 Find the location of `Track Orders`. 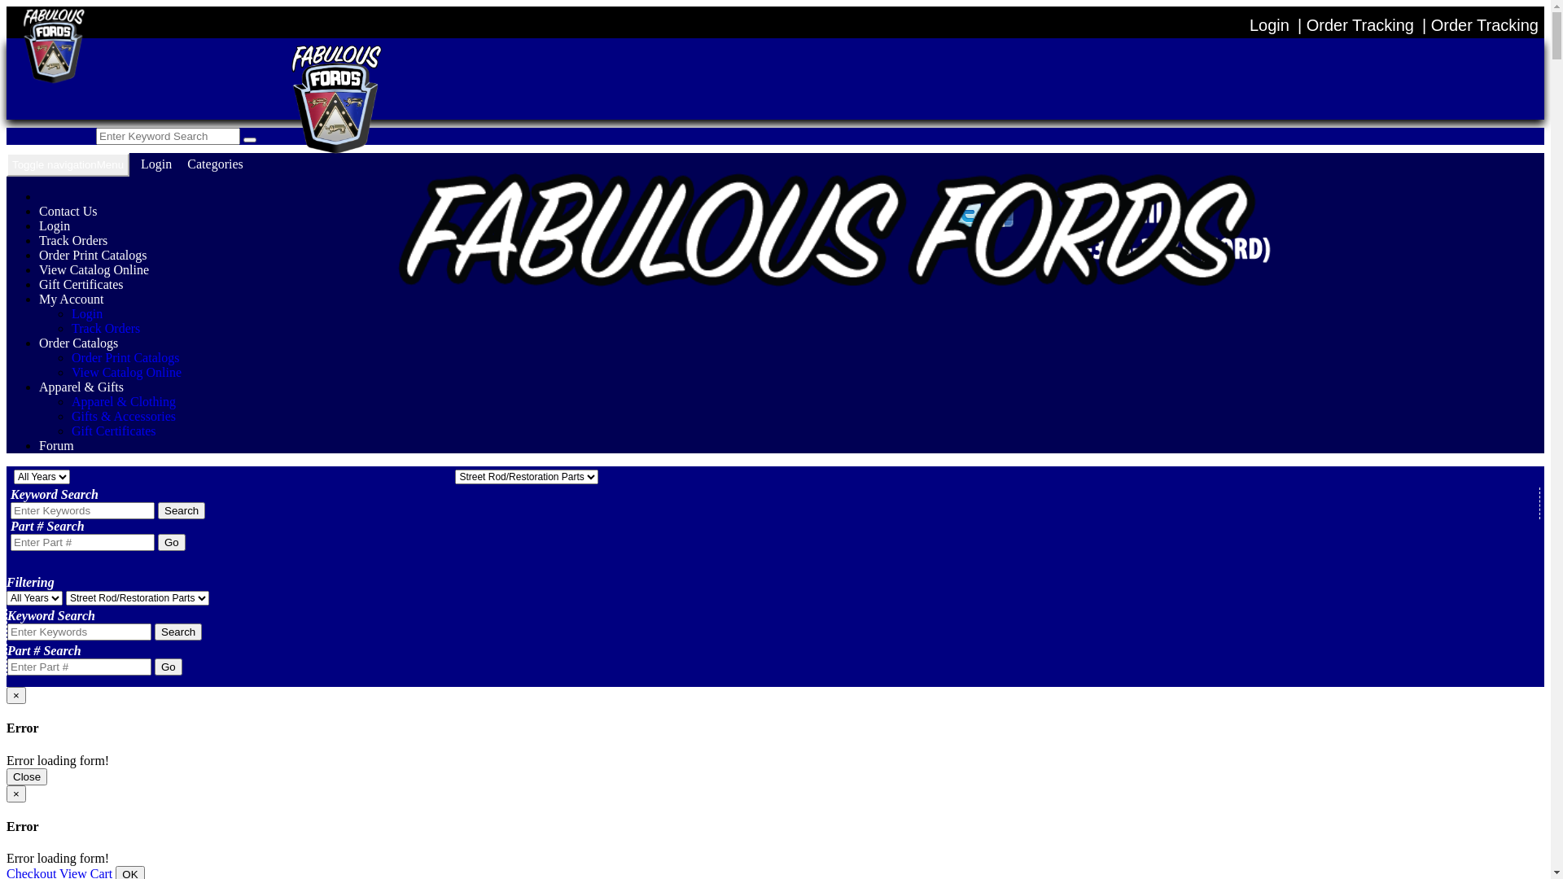

Track Orders is located at coordinates (106, 329).